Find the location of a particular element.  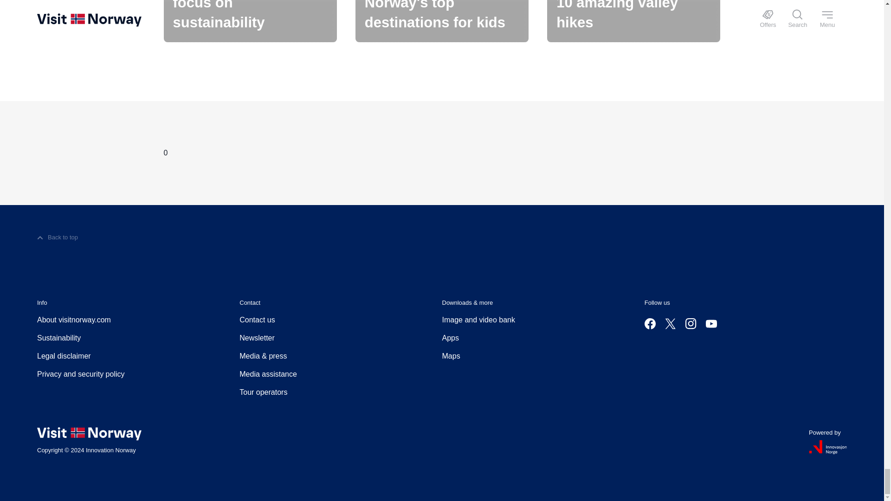

Media assistance is located at coordinates (268, 374).